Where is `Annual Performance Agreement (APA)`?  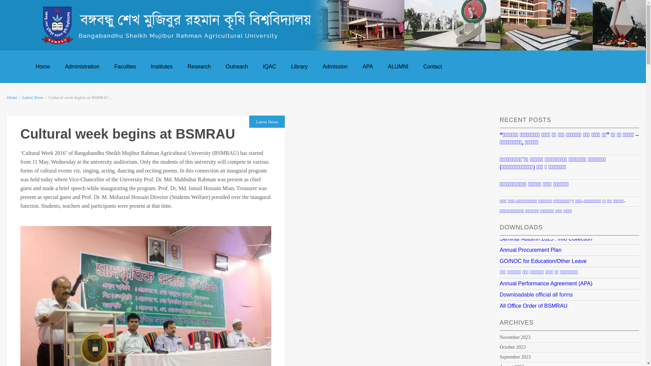
Annual Performance Agreement (APA) is located at coordinates (546, 283).